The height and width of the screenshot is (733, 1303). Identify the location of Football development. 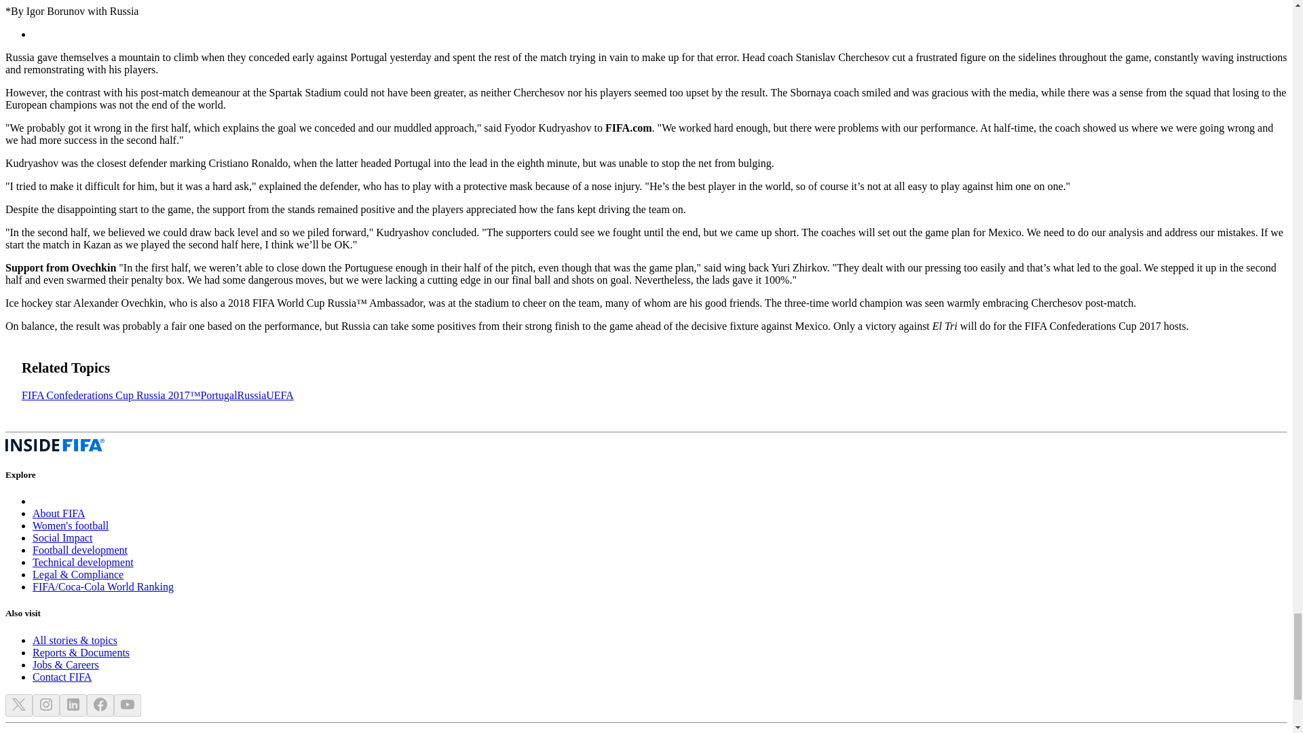
(80, 550).